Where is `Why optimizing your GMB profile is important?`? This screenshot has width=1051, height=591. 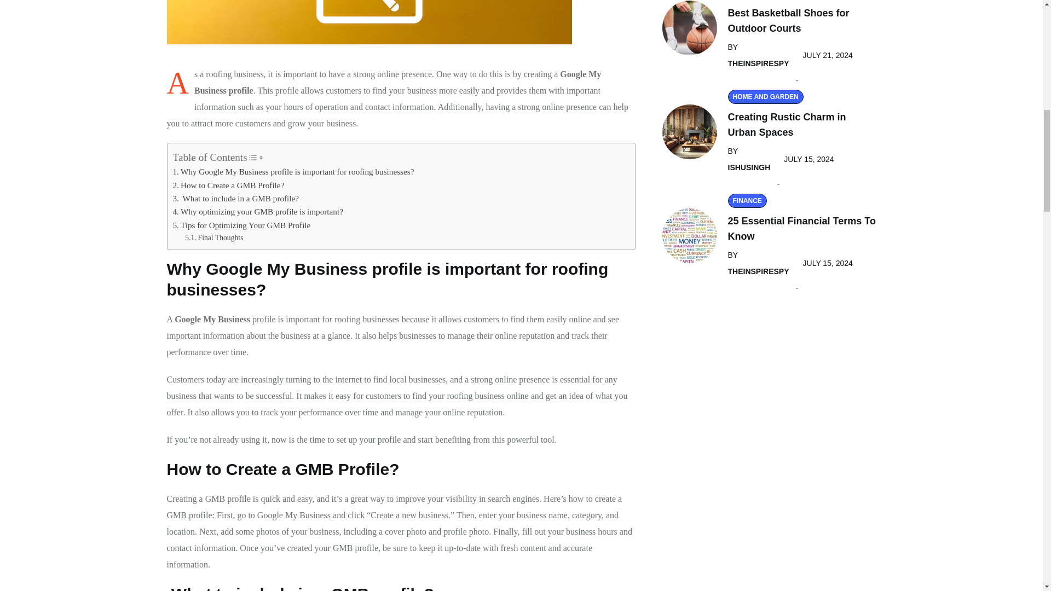 Why optimizing your GMB profile is important? is located at coordinates (258, 211).